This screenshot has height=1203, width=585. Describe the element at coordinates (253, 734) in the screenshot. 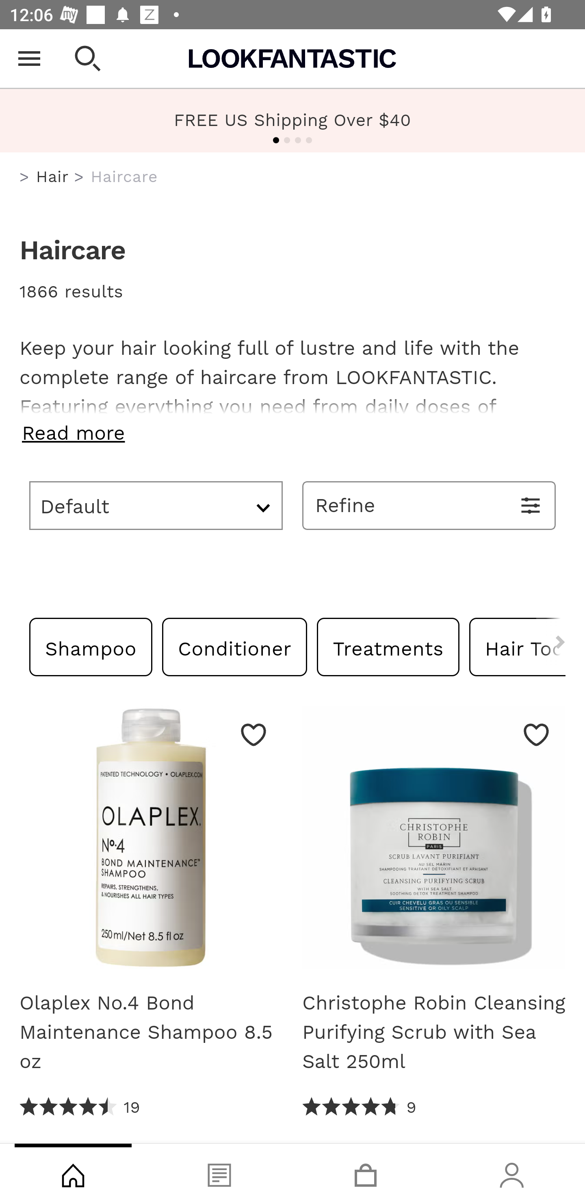

I see `Save to Wishlist` at that location.